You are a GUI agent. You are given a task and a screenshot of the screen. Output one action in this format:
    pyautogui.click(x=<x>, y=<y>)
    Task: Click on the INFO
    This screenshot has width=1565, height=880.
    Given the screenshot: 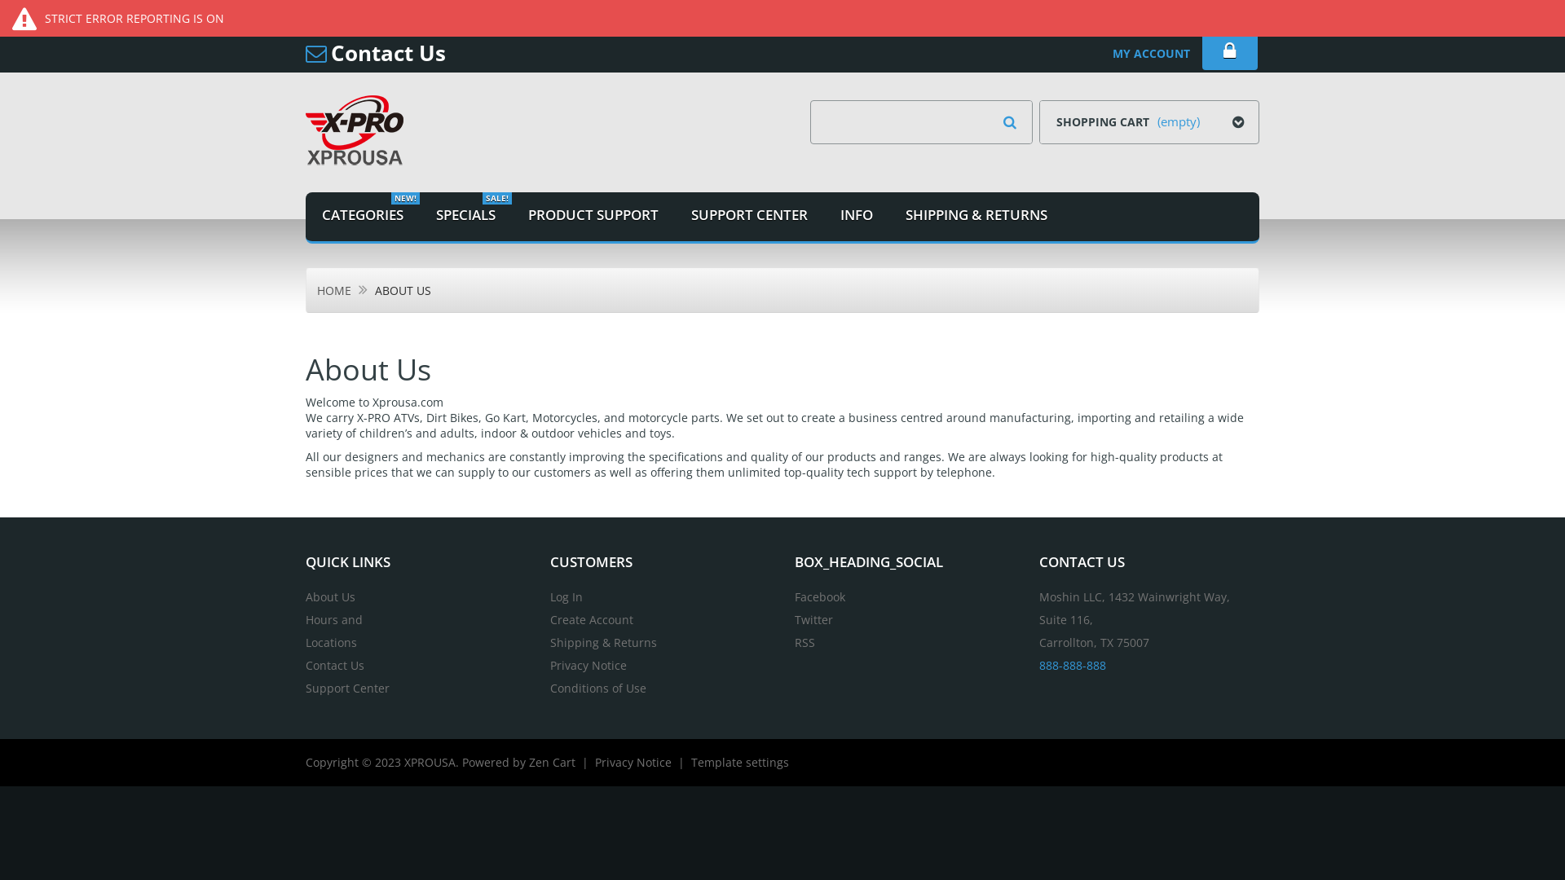 What is the action you would take?
    pyautogui.click(x=857, y=217)
    